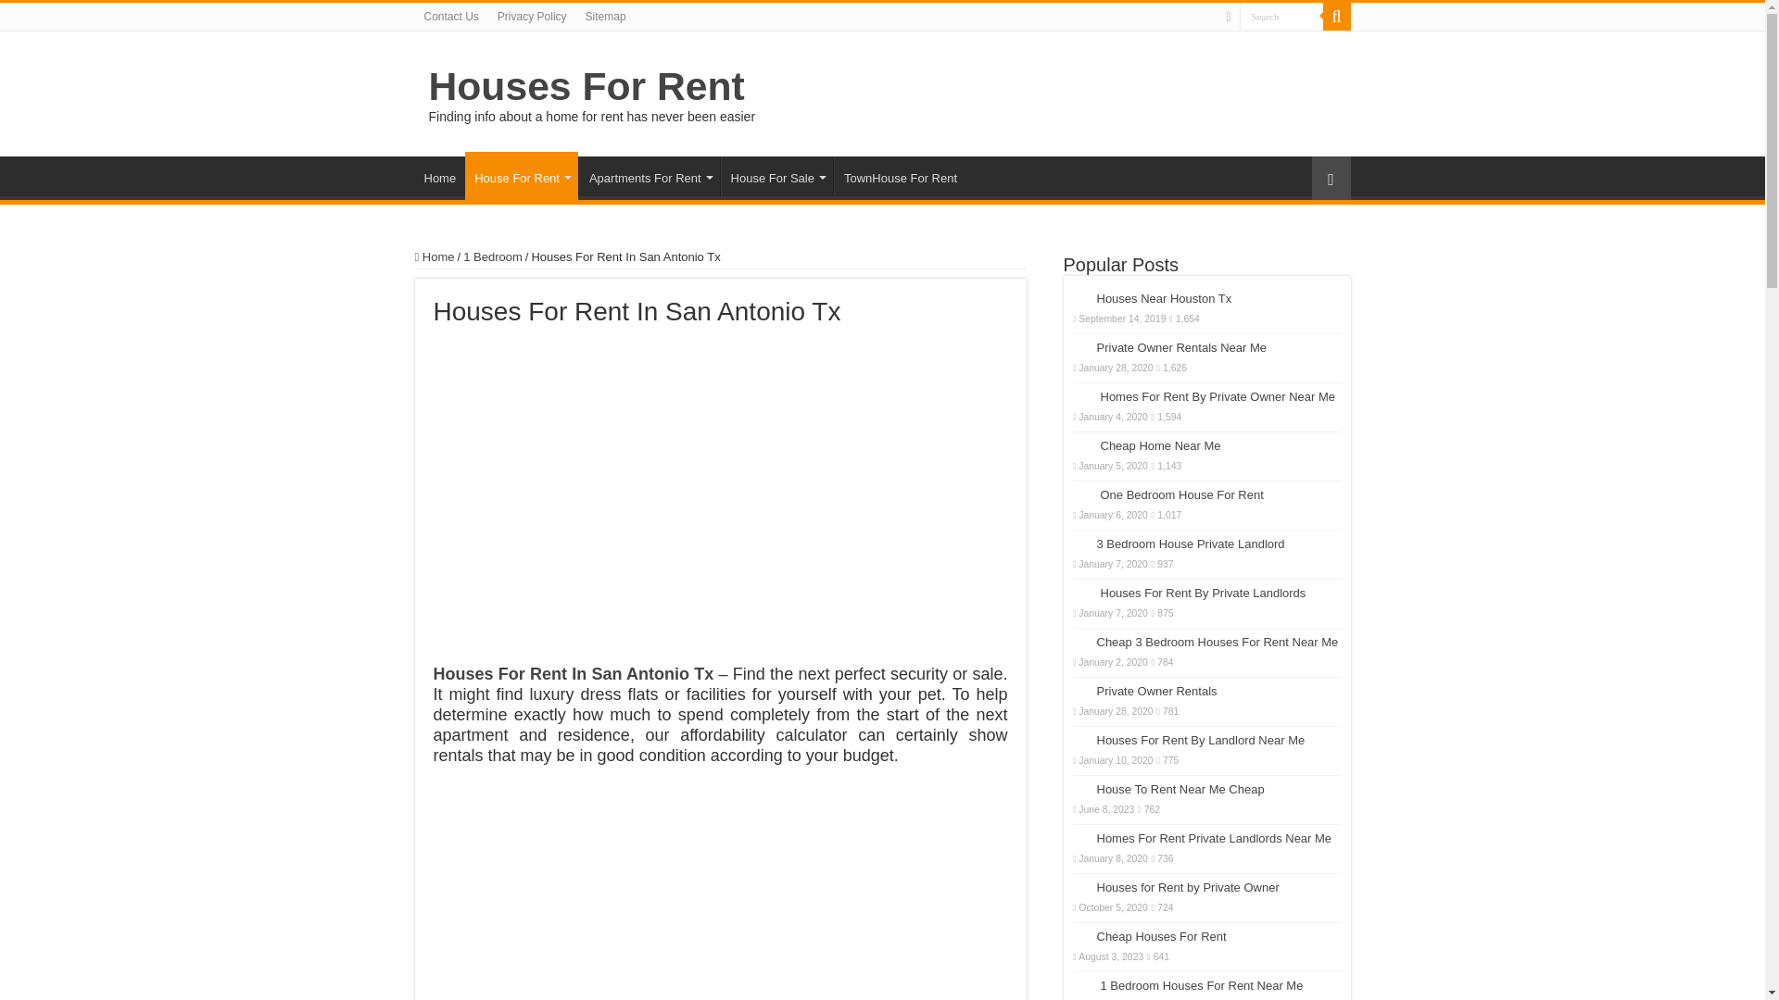 The image size is (1779, 1000). What do you see at coordinates (586, 85) in the screenshot?
I see `Houses For Rent` at bounding box center [586, 85].